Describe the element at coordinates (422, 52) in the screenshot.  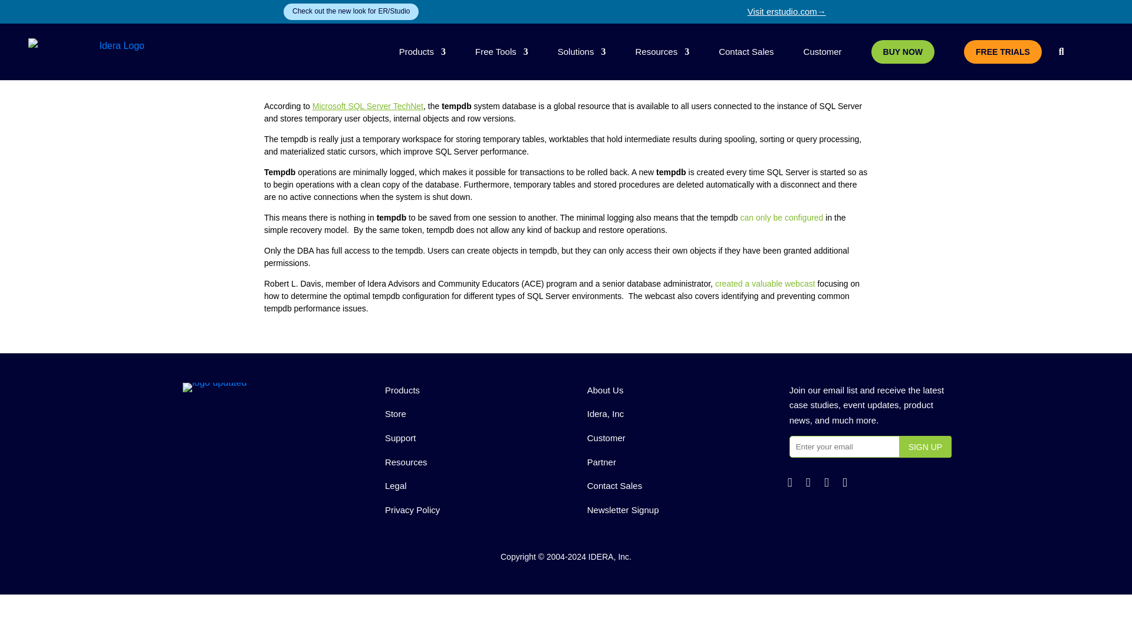
I see `Products` at that location.